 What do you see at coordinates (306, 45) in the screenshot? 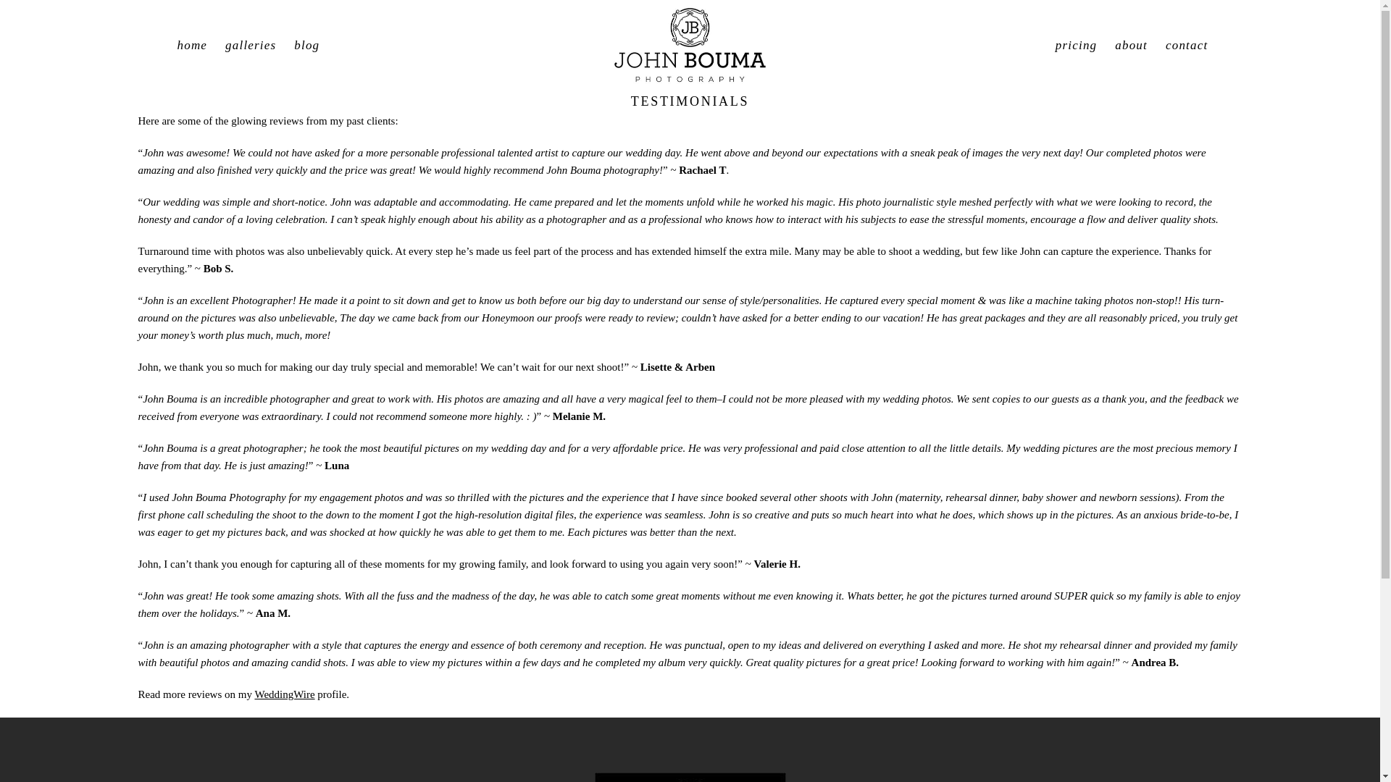
I see `blog` at bounding box center [306, 45].